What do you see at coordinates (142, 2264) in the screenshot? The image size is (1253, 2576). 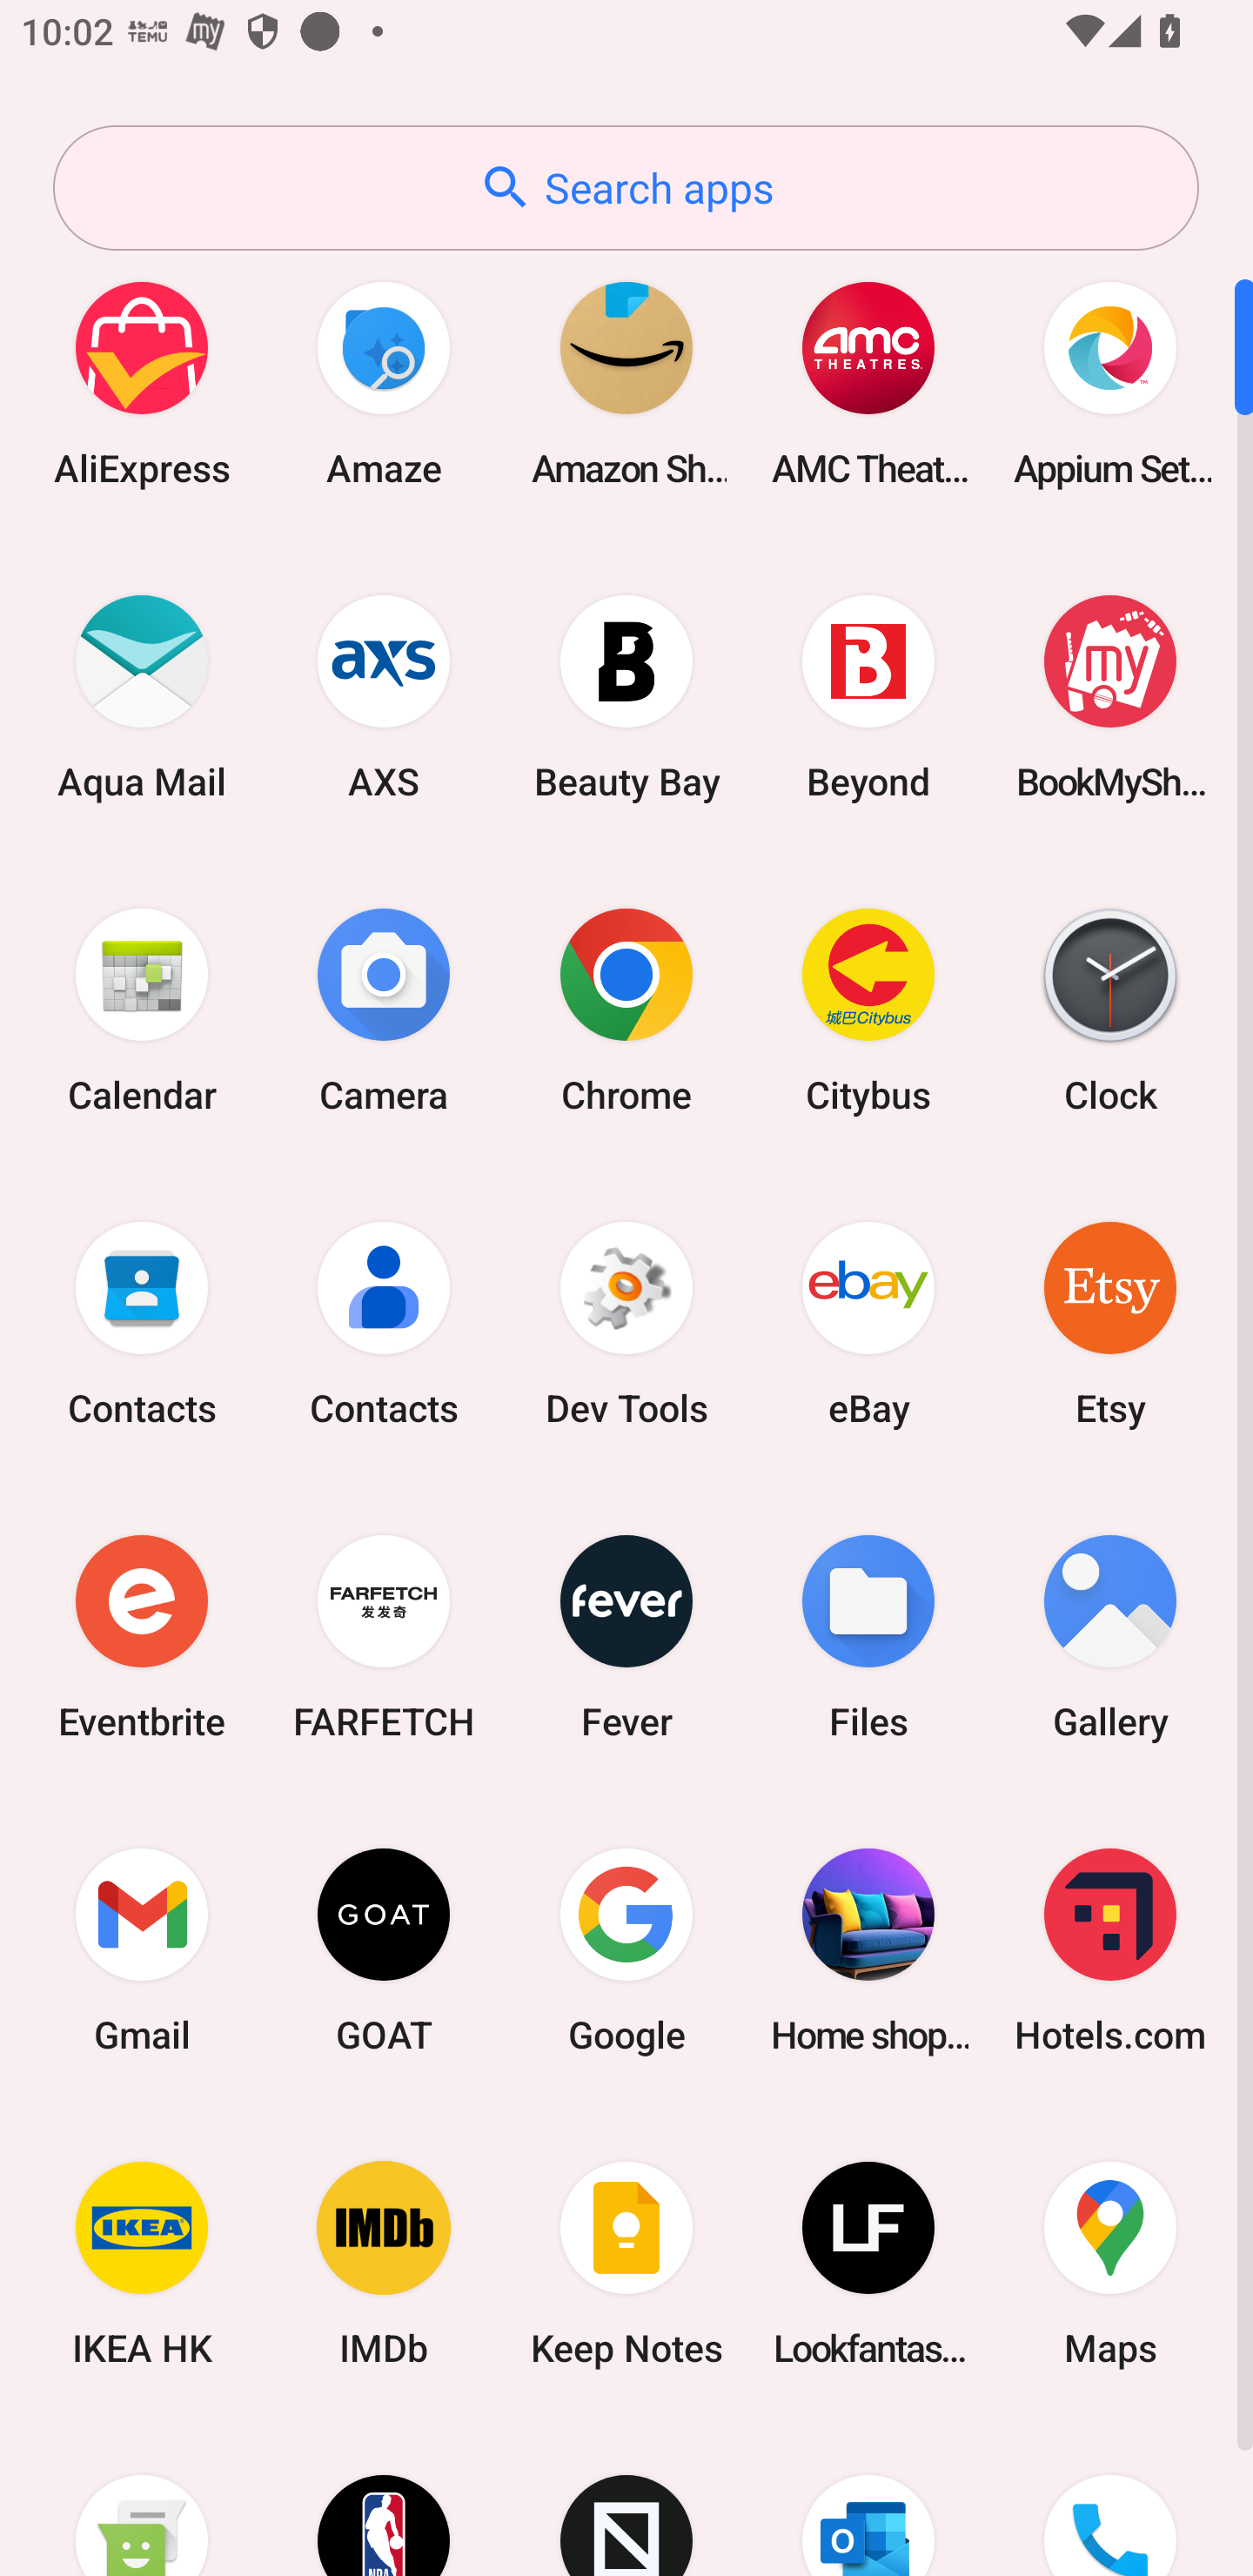 I see `IKEA HK` at bounding box center [142, 2264].